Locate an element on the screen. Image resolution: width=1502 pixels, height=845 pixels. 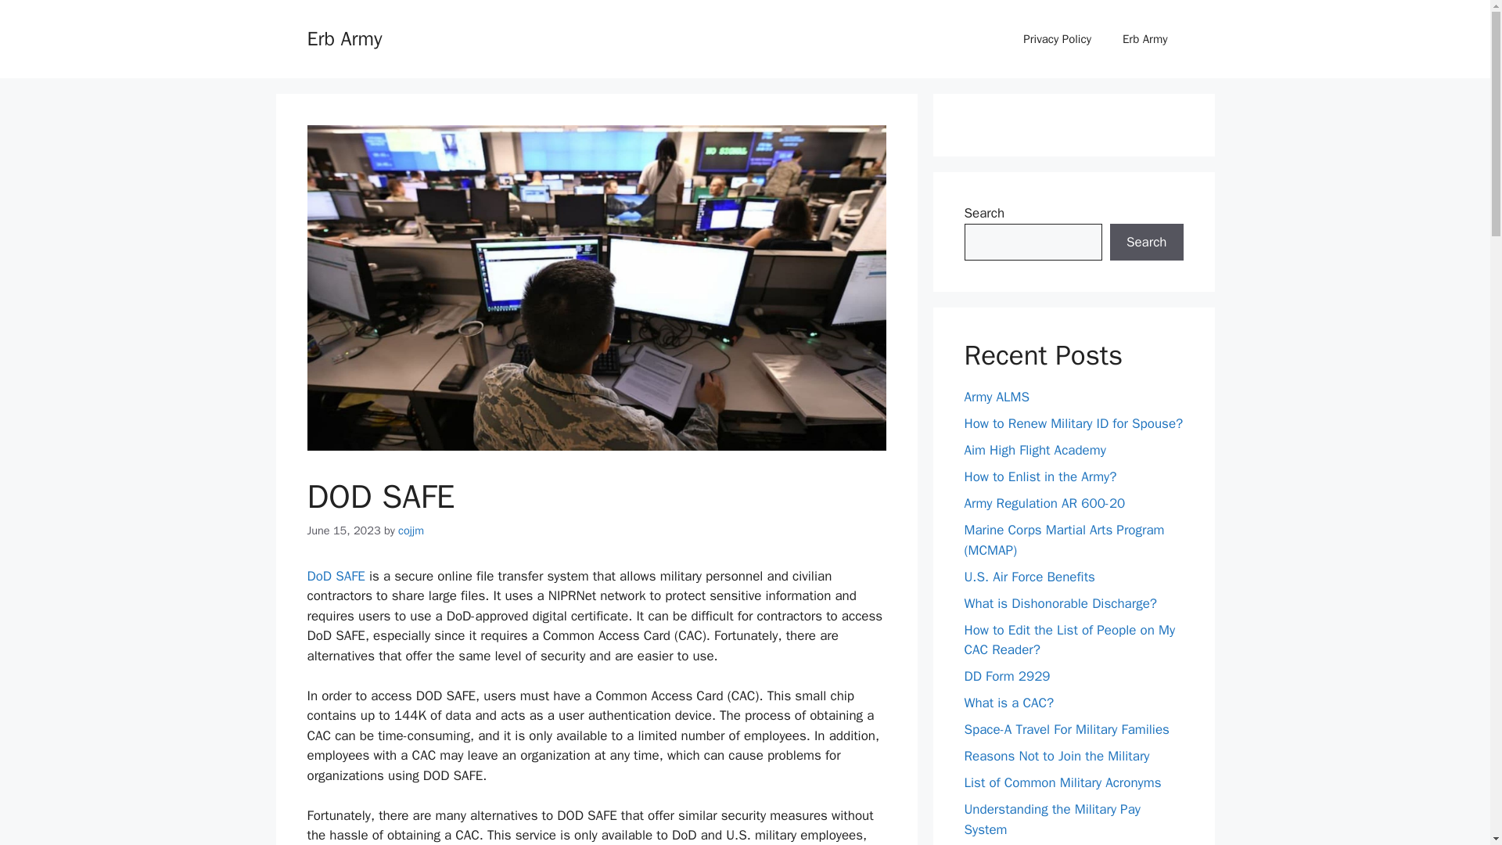
How to Edit the List of People on My CAC Reader? is located at coordinates (1069, 639).